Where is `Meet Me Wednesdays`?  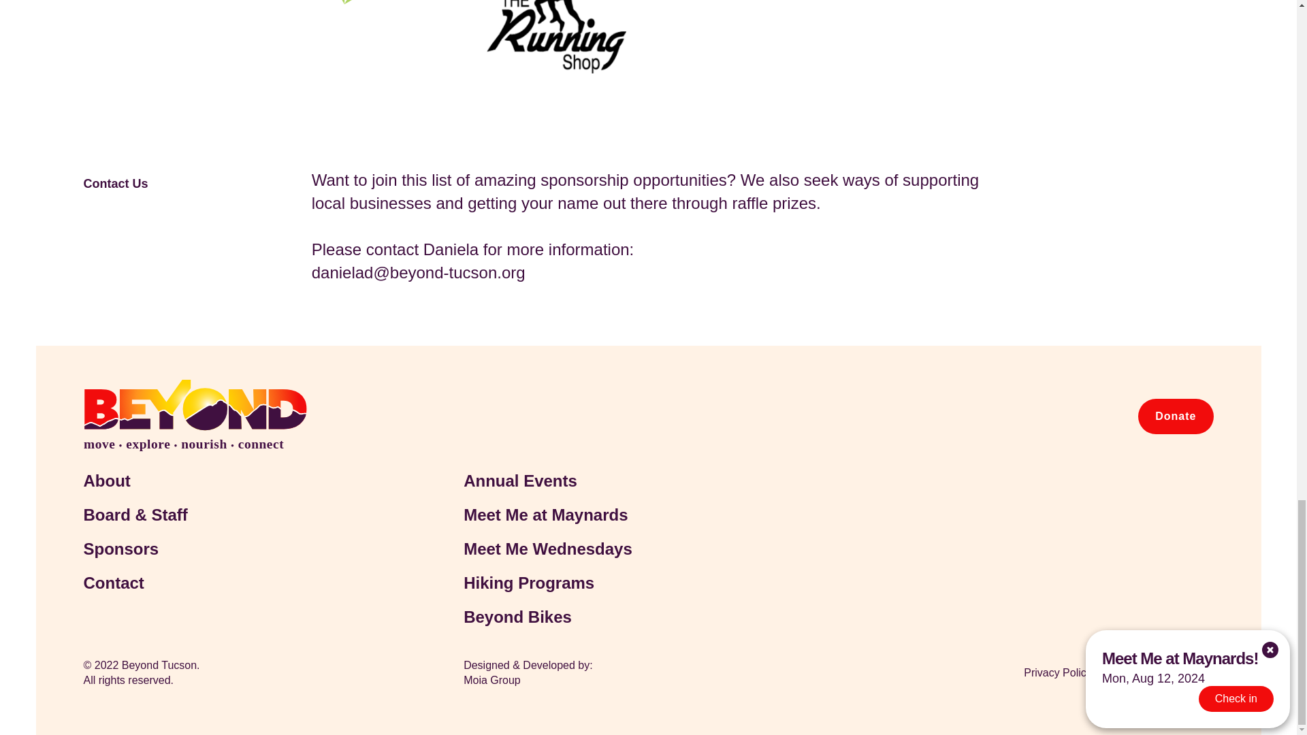
Meet Me Wednesdays is located at coordinates (611, 549).